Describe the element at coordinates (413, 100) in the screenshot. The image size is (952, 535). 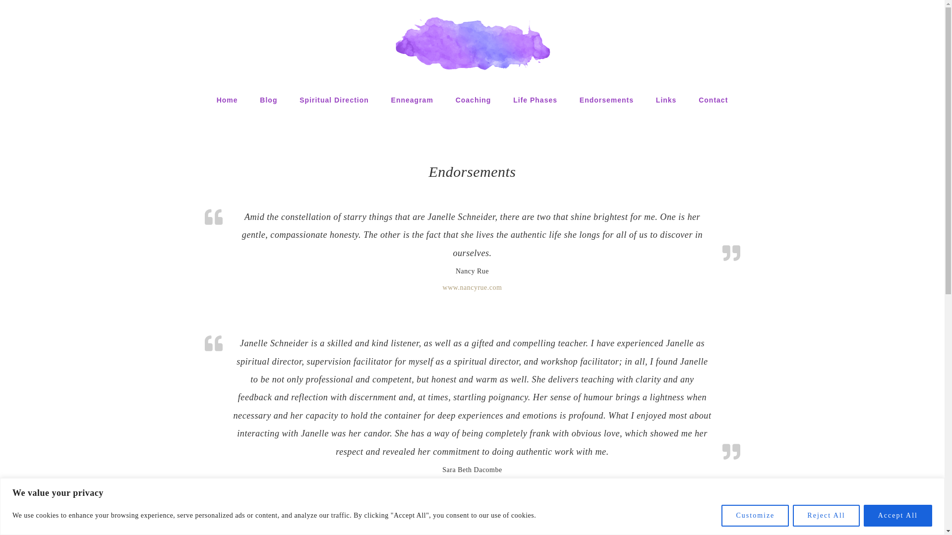
I see `Enneagram` at that location.